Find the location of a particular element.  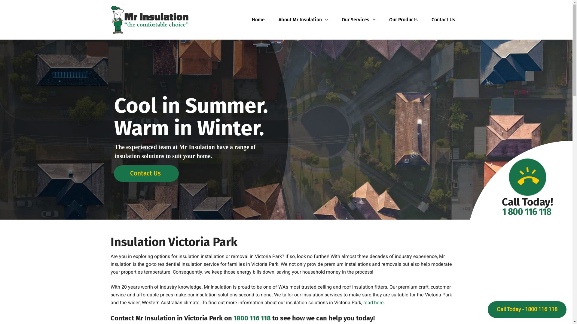

Mr Insulation is located at coordinates (150, 19).